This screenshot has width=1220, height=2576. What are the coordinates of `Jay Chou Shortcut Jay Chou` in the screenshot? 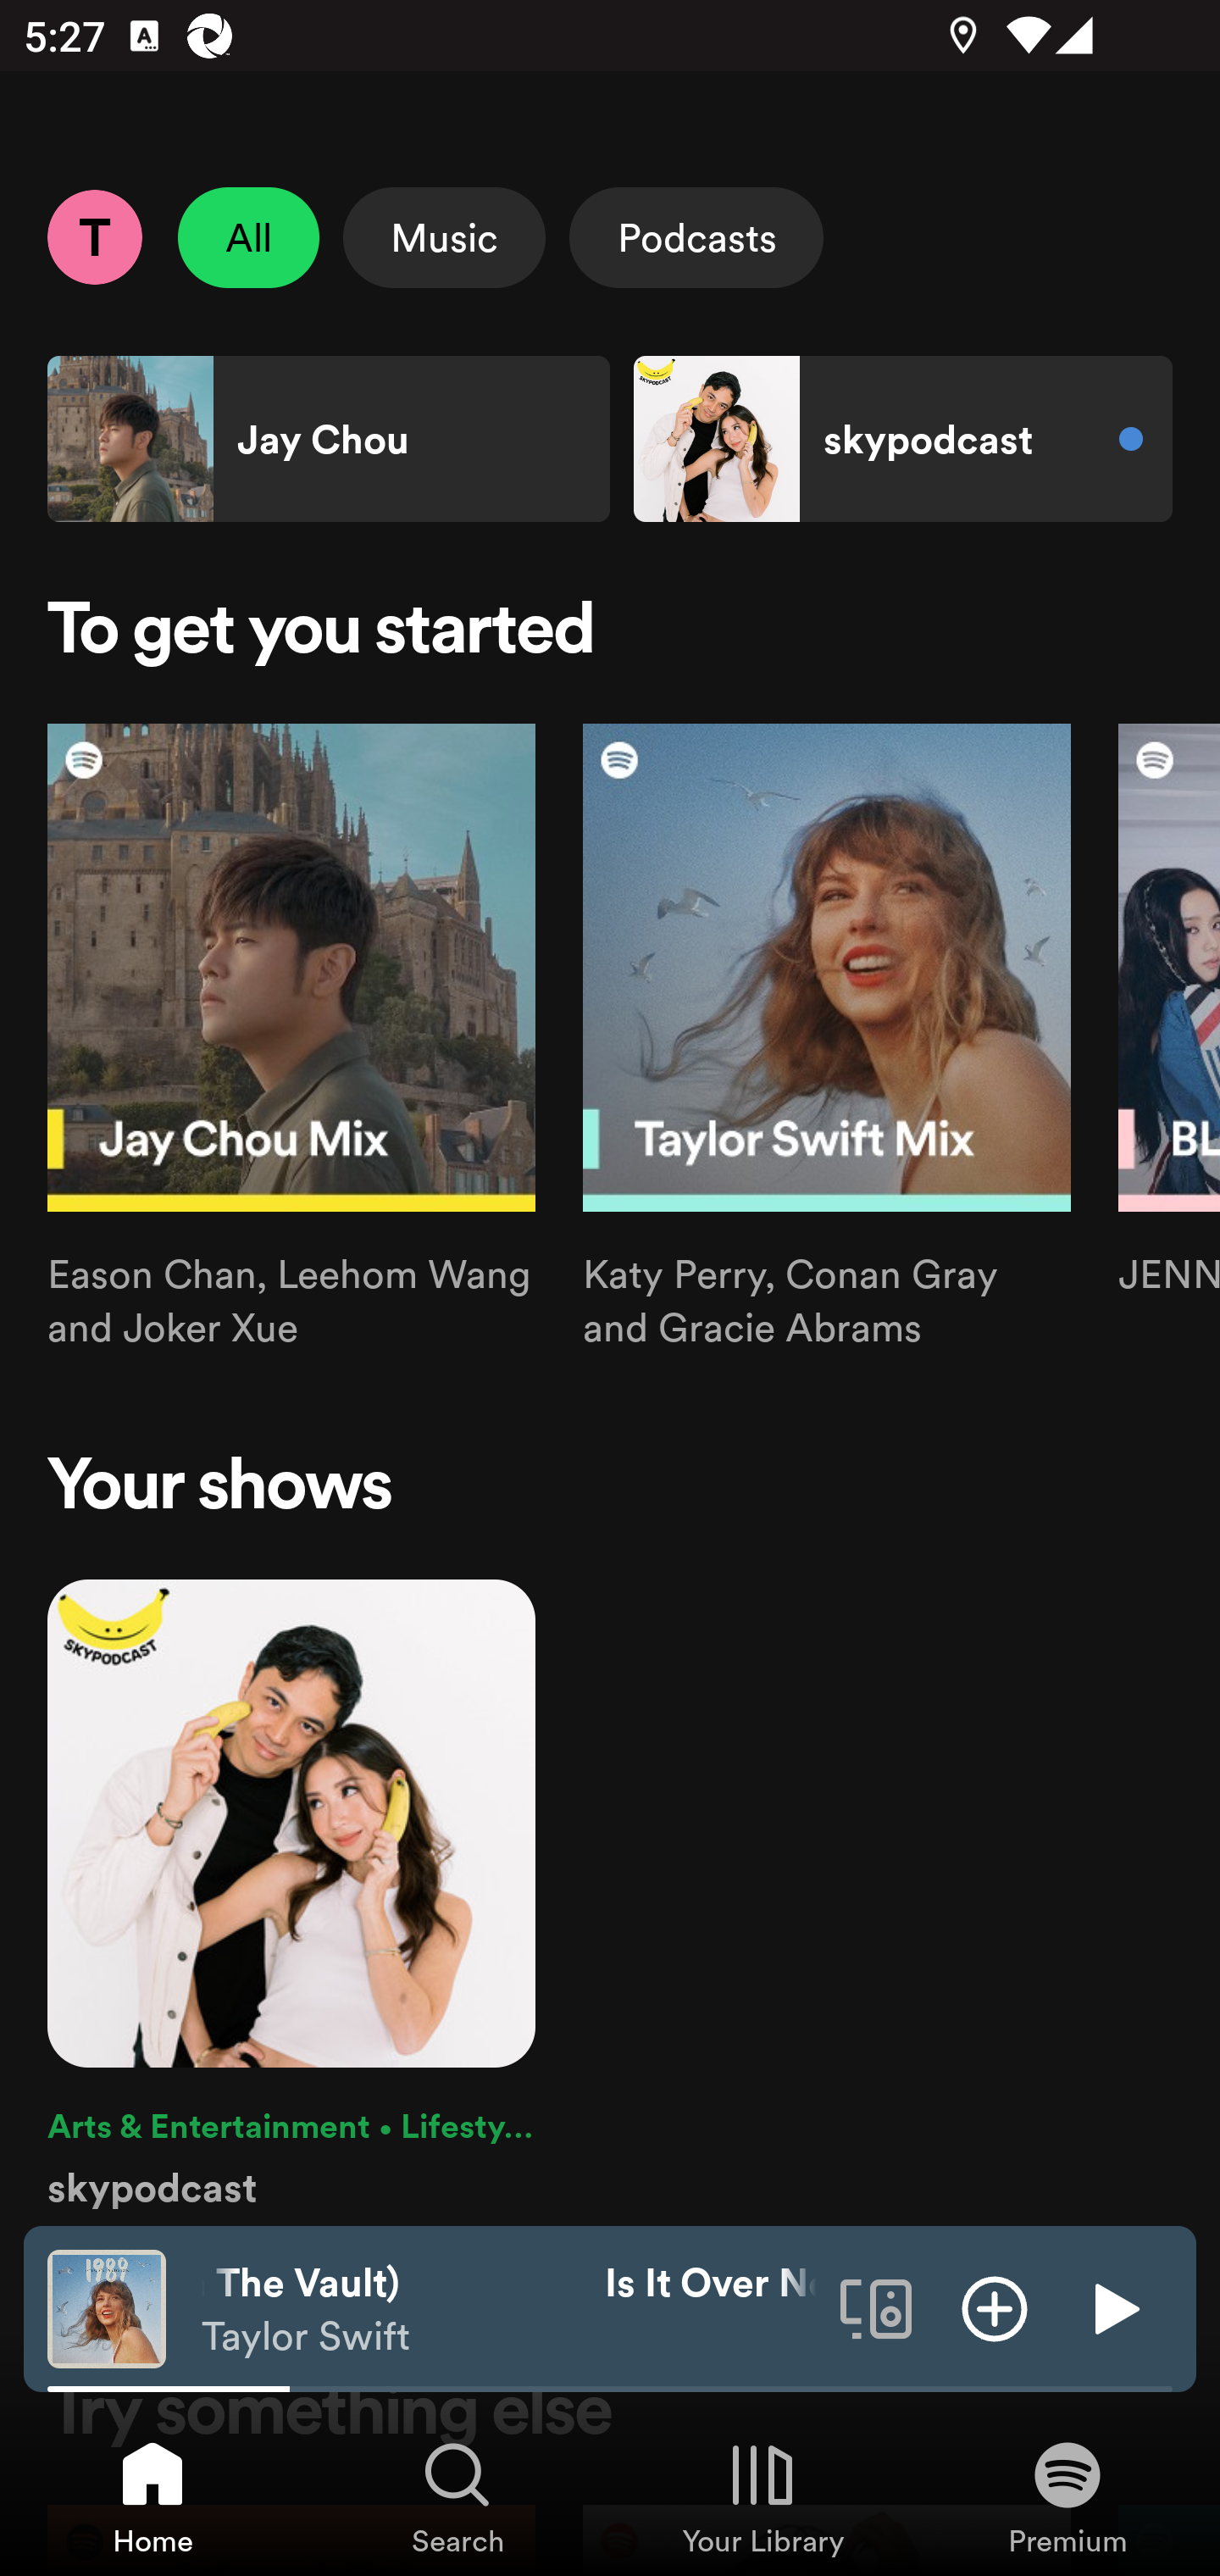 It's located at (329, 439).